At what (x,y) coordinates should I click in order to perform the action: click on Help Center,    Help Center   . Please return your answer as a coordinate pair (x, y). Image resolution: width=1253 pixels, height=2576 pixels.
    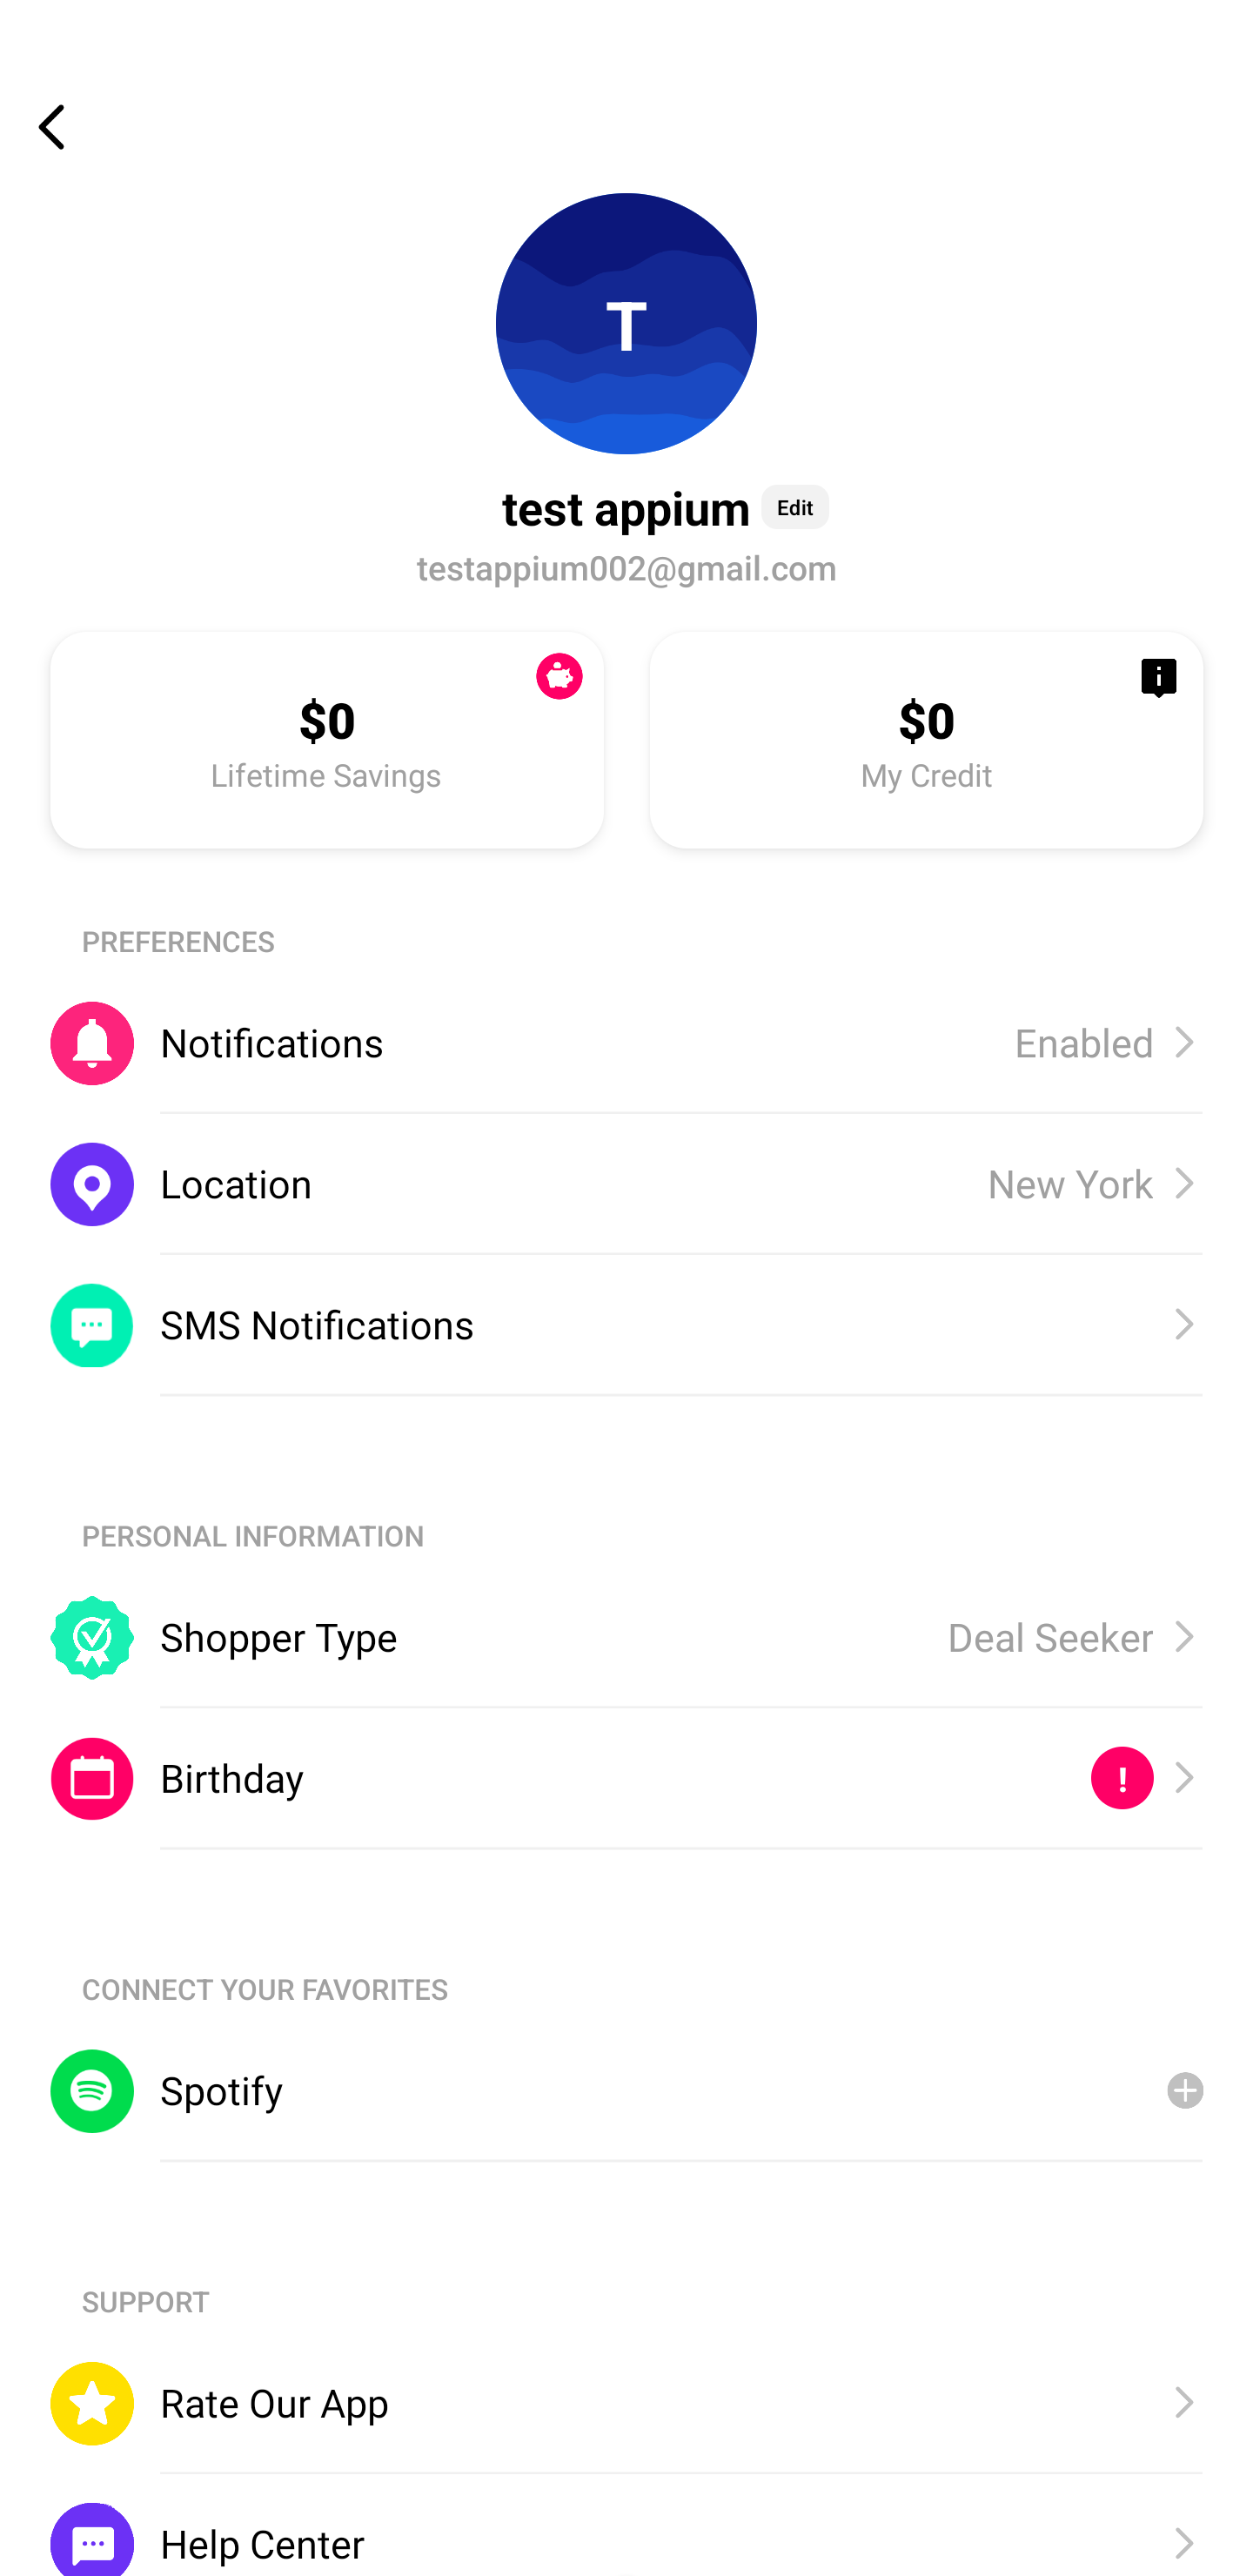
    Looking at the image, I should click on (626, 2524).